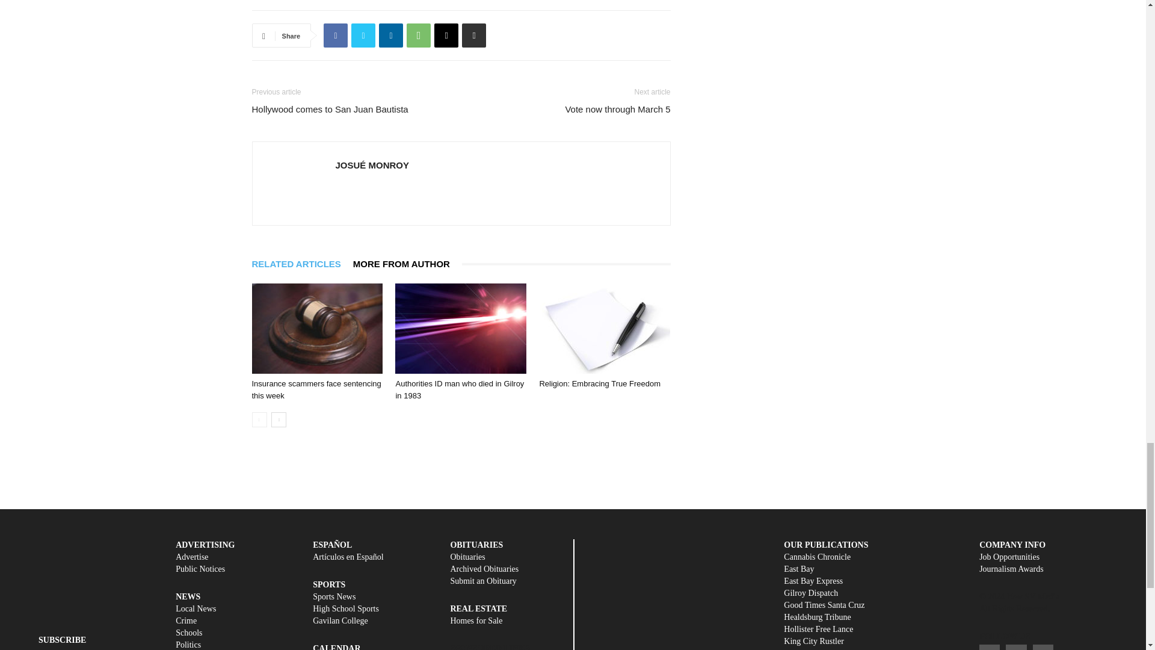 This screenshot has height=650, width=1155. What do you see at coordinates (335, 35) in the screenshot?
I see `Facebook` at bounding box center [335, 35].